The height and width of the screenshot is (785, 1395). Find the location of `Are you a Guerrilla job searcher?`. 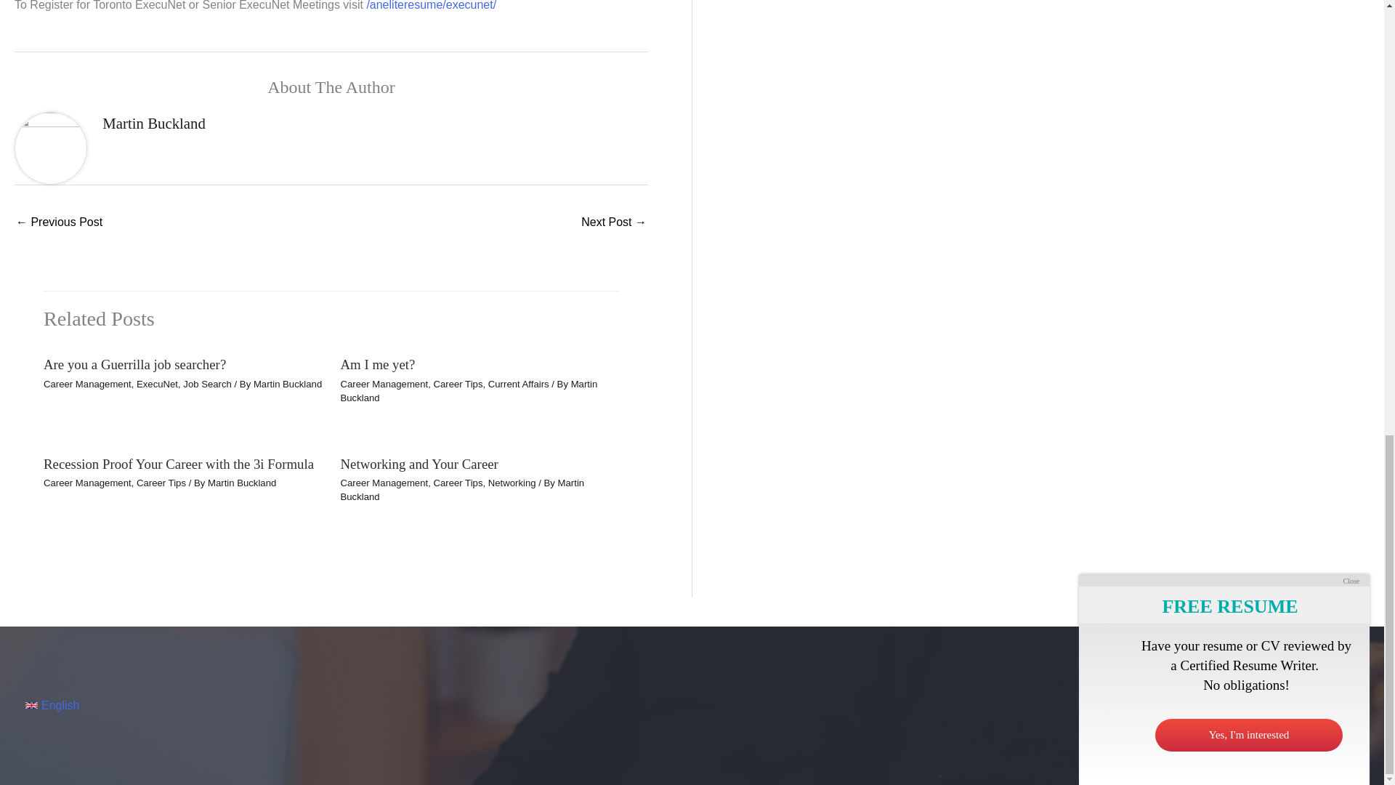

Are you a Guerrilla job searcher? is located at coordinates (134, 364).